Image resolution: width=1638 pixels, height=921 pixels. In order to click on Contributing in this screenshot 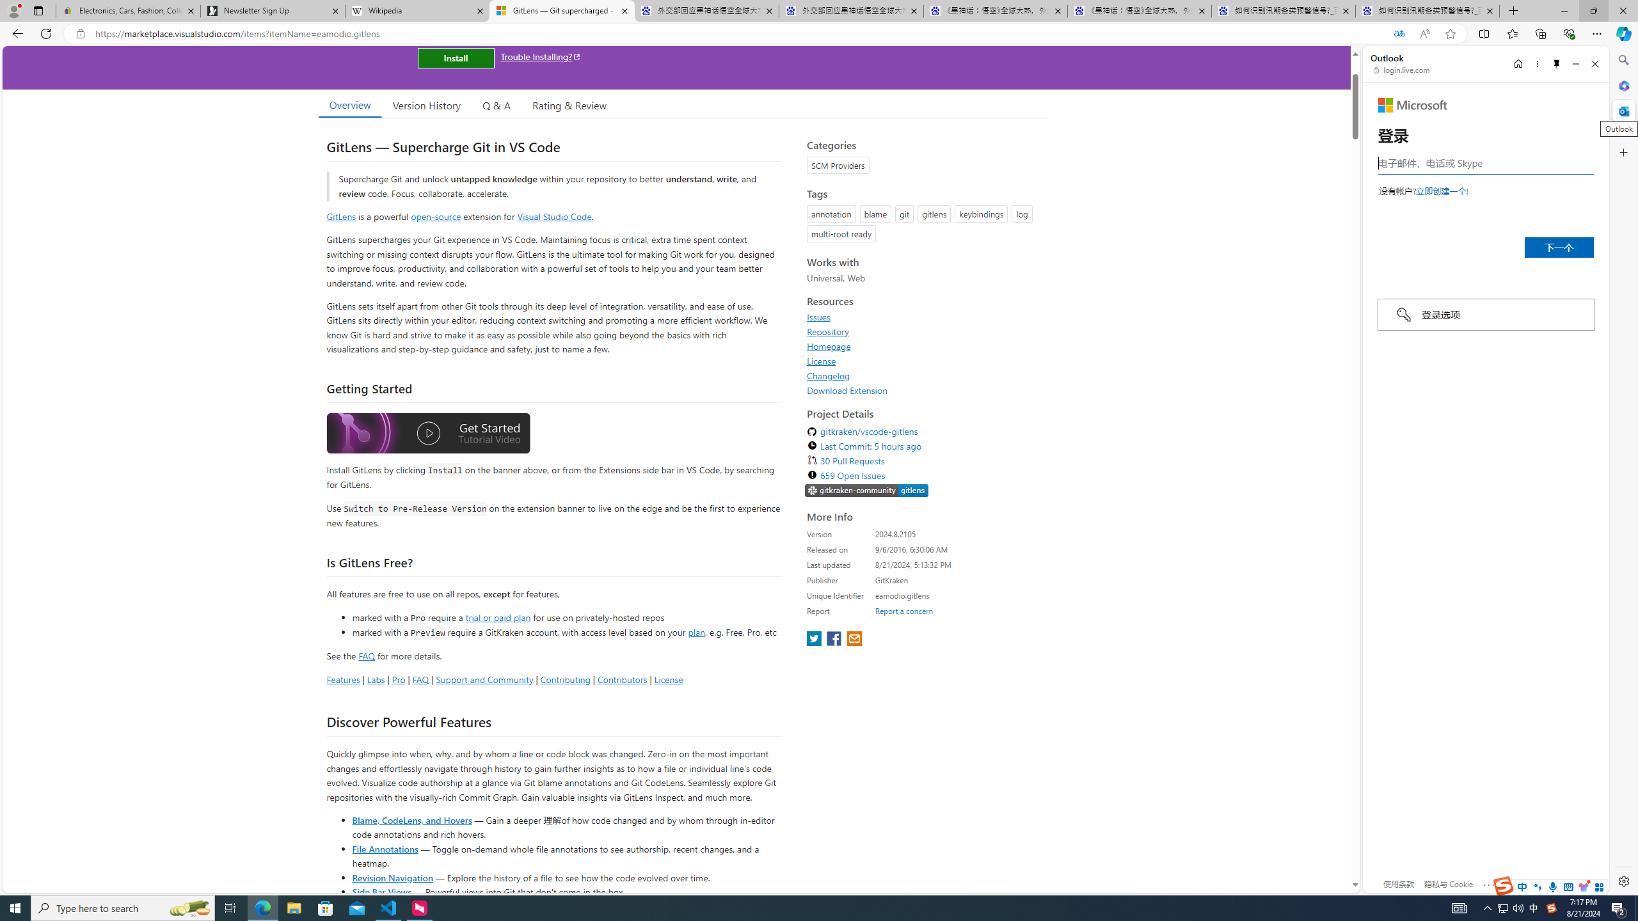, I will do `click(566, 679)`.